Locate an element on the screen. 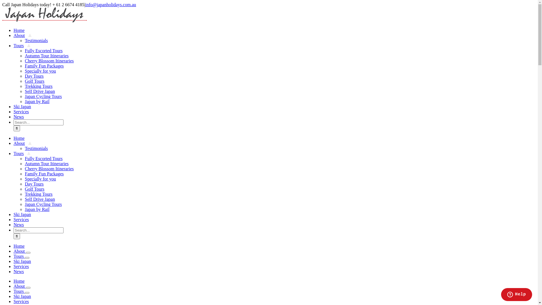 Image resolution: width=542 pixels, height=305 pixels. Ski Japan is located at coordinates (22, 297).